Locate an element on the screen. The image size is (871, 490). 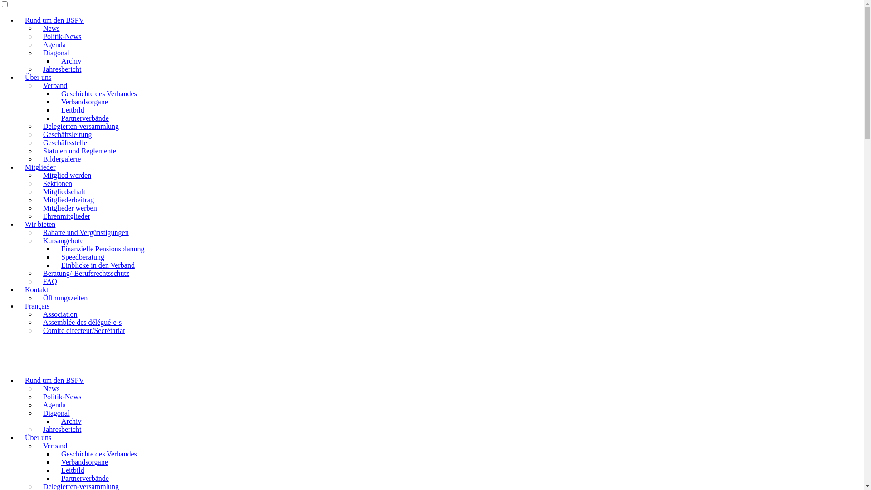
Beratung/-Berufsrechtsschutz is located at coordinates (86, 273).